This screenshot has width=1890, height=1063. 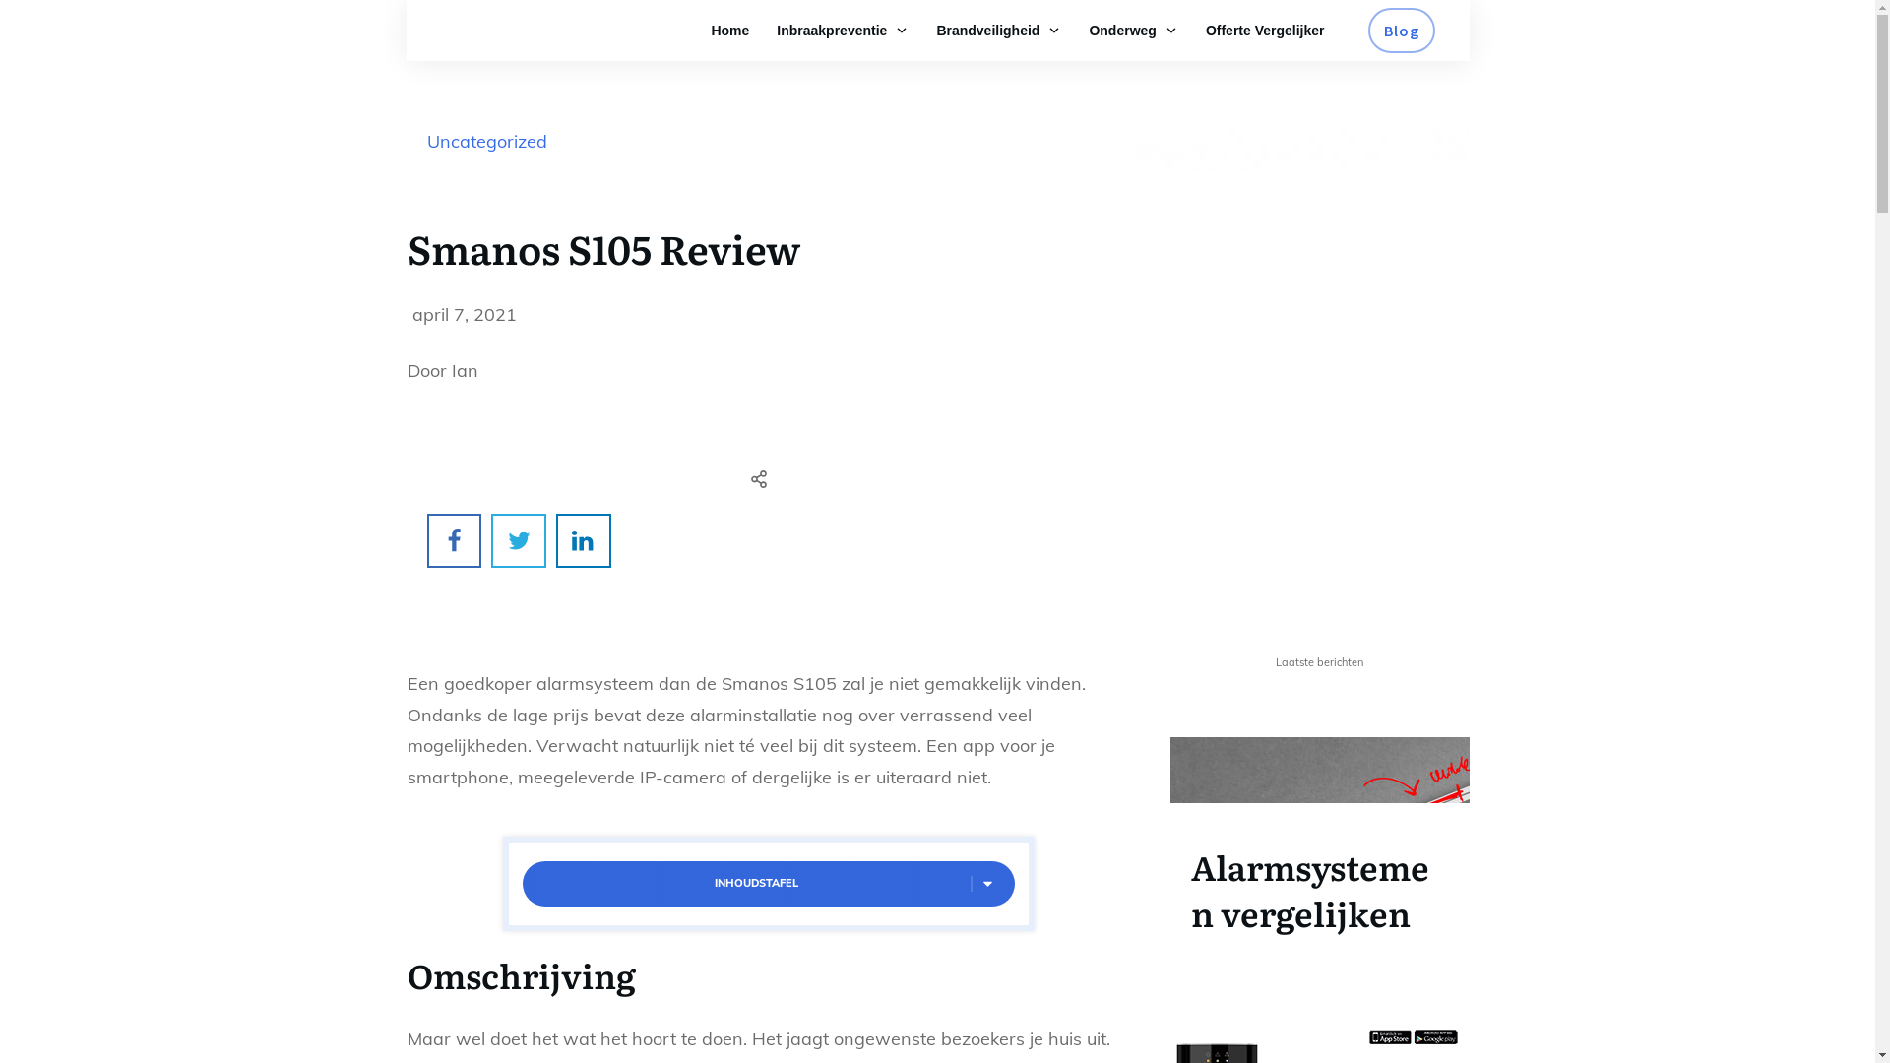 What do you see at coordinates (1402, 31) in the screenshot?
I see `Blog` at bounding box center [1402, 31].